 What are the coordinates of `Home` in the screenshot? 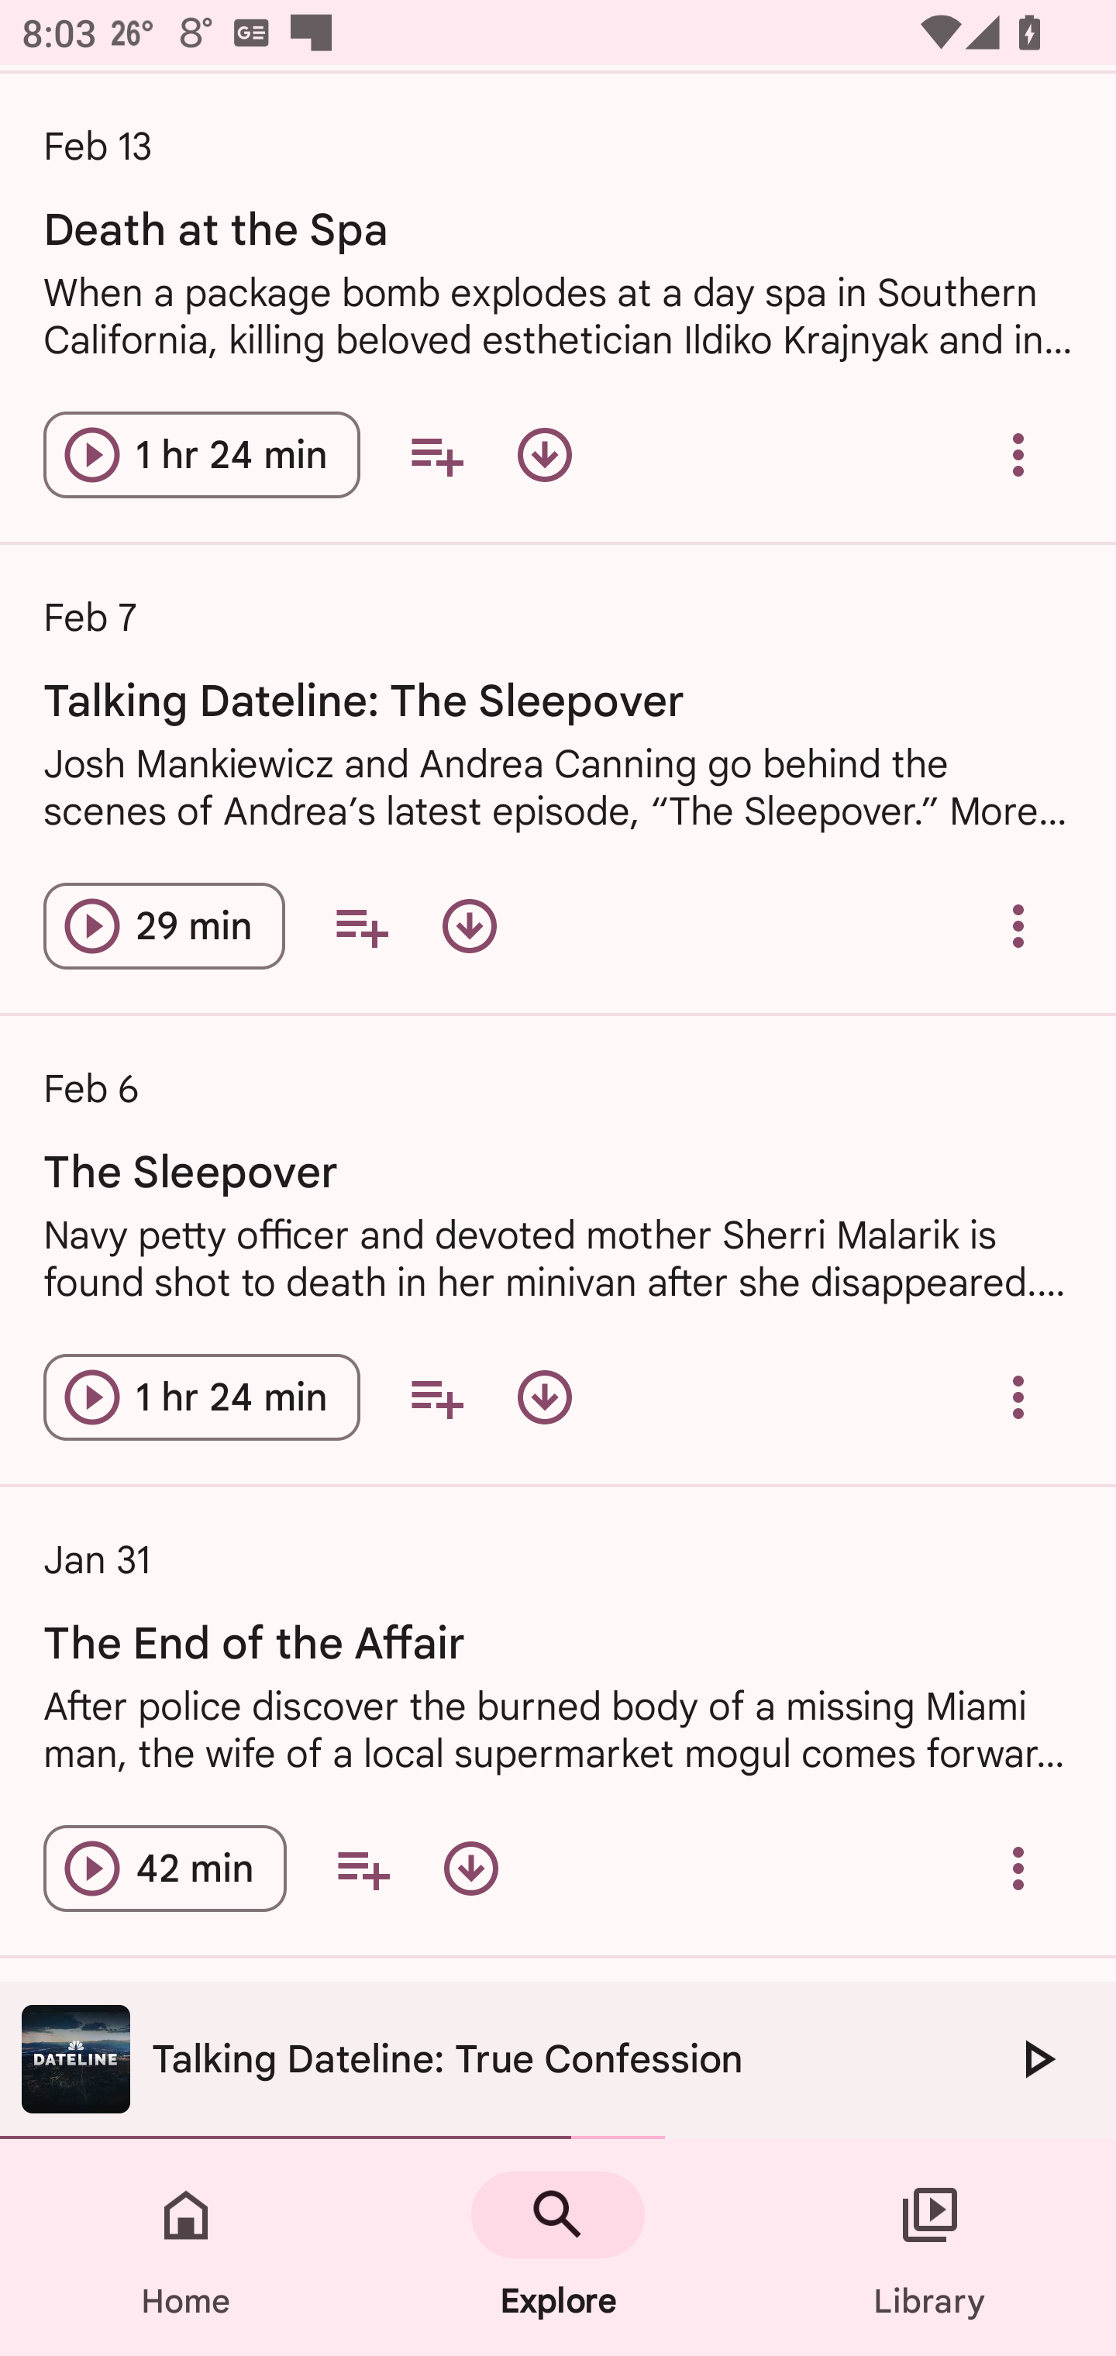 It's located at (186, 2247).